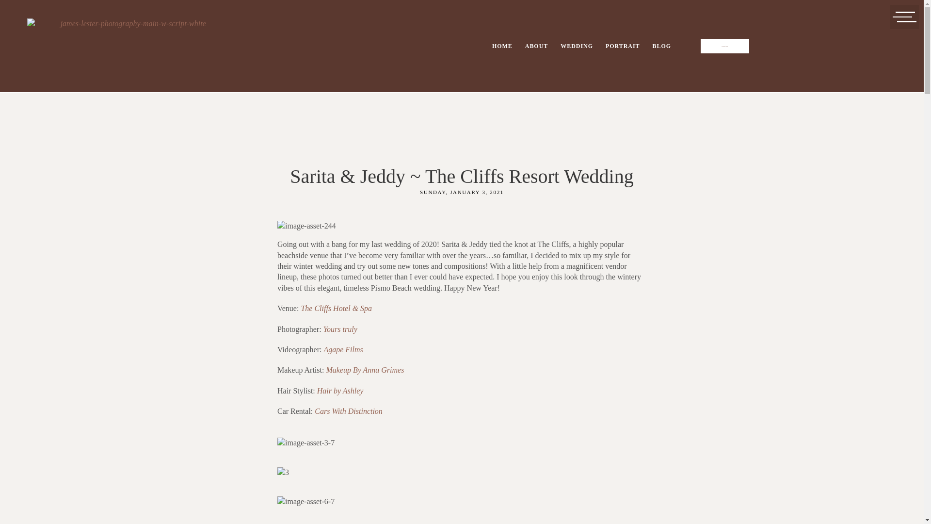 The image size is (931, 524). I want to click on BLOG, so click(661, 46).